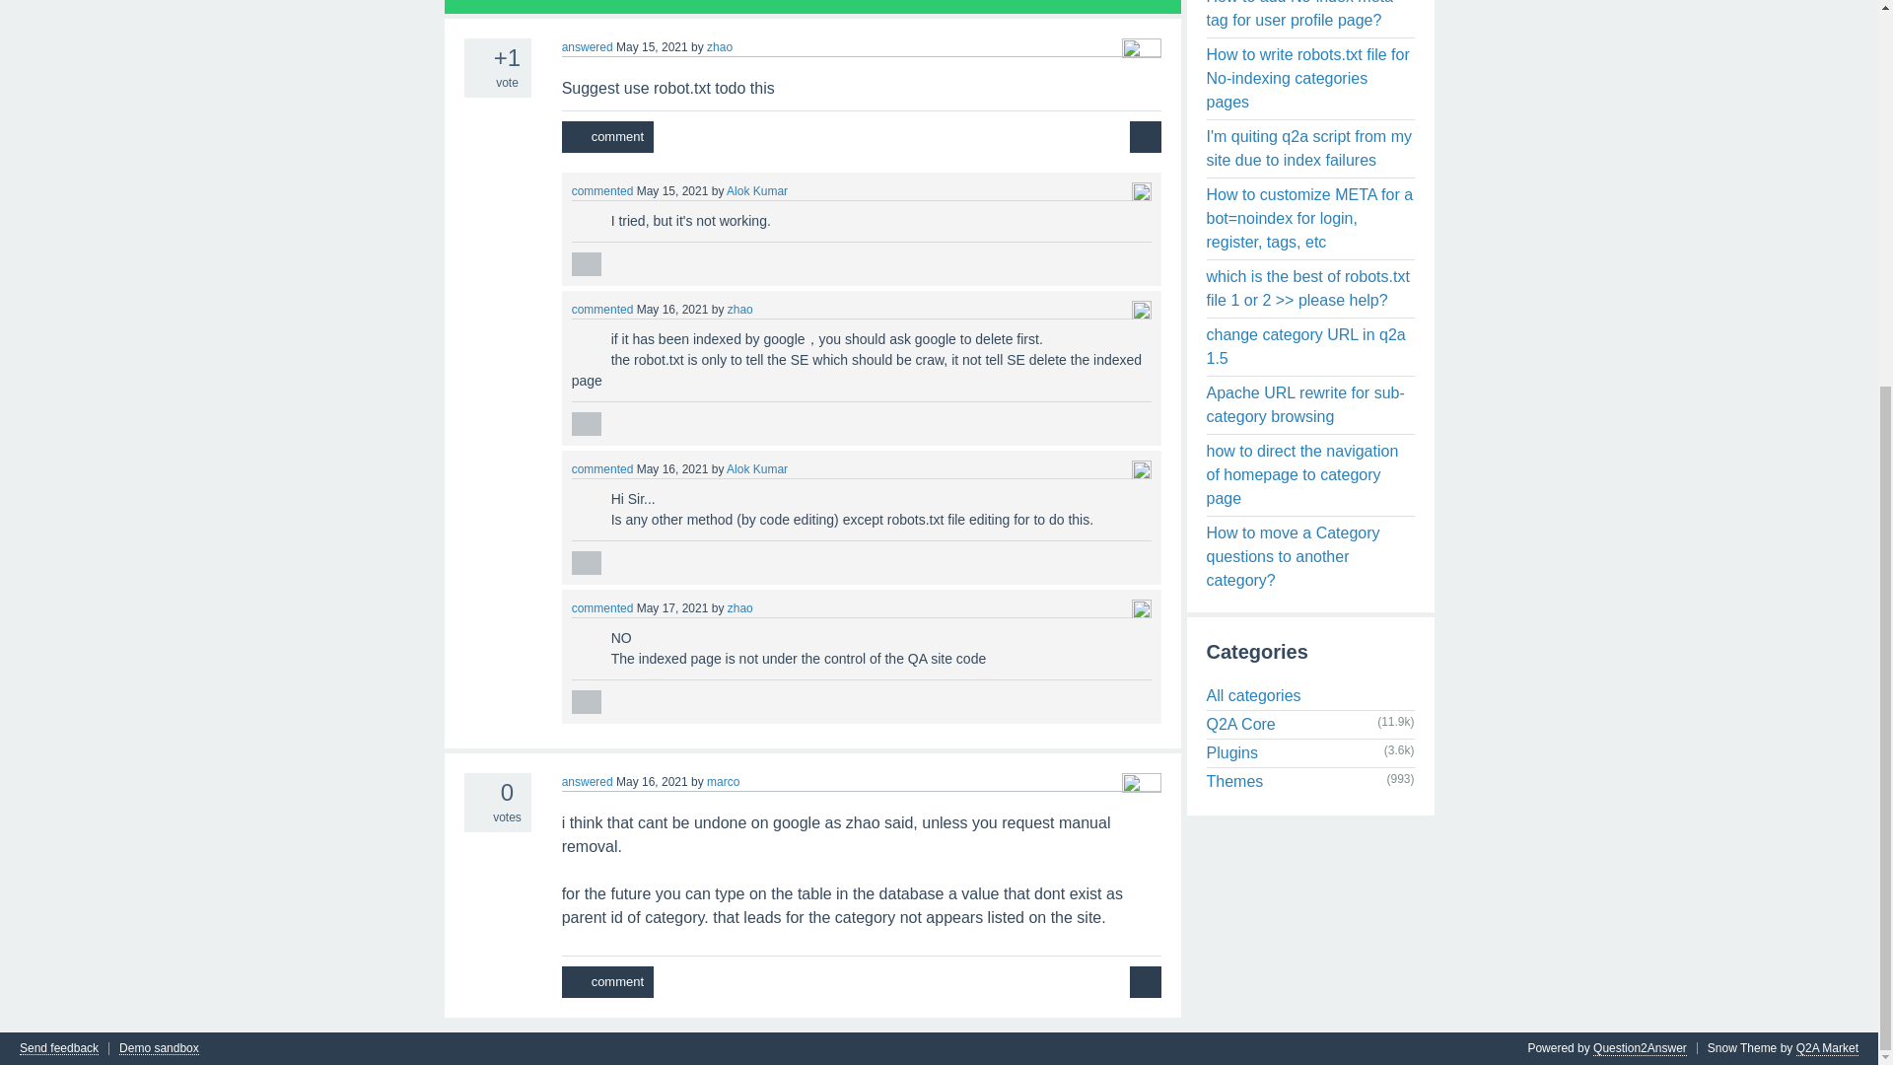 The width and height of the screenshot is (1893, 1065). Describe the element at coordinates (586, 263) in the screenshot. I see `reply` at that location.